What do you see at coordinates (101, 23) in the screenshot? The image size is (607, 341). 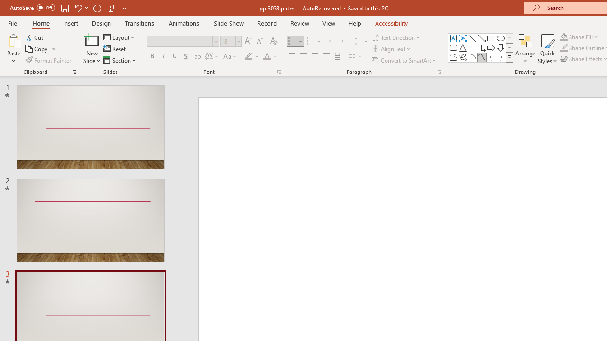 I see `Design` at bounding box center [101, 23].